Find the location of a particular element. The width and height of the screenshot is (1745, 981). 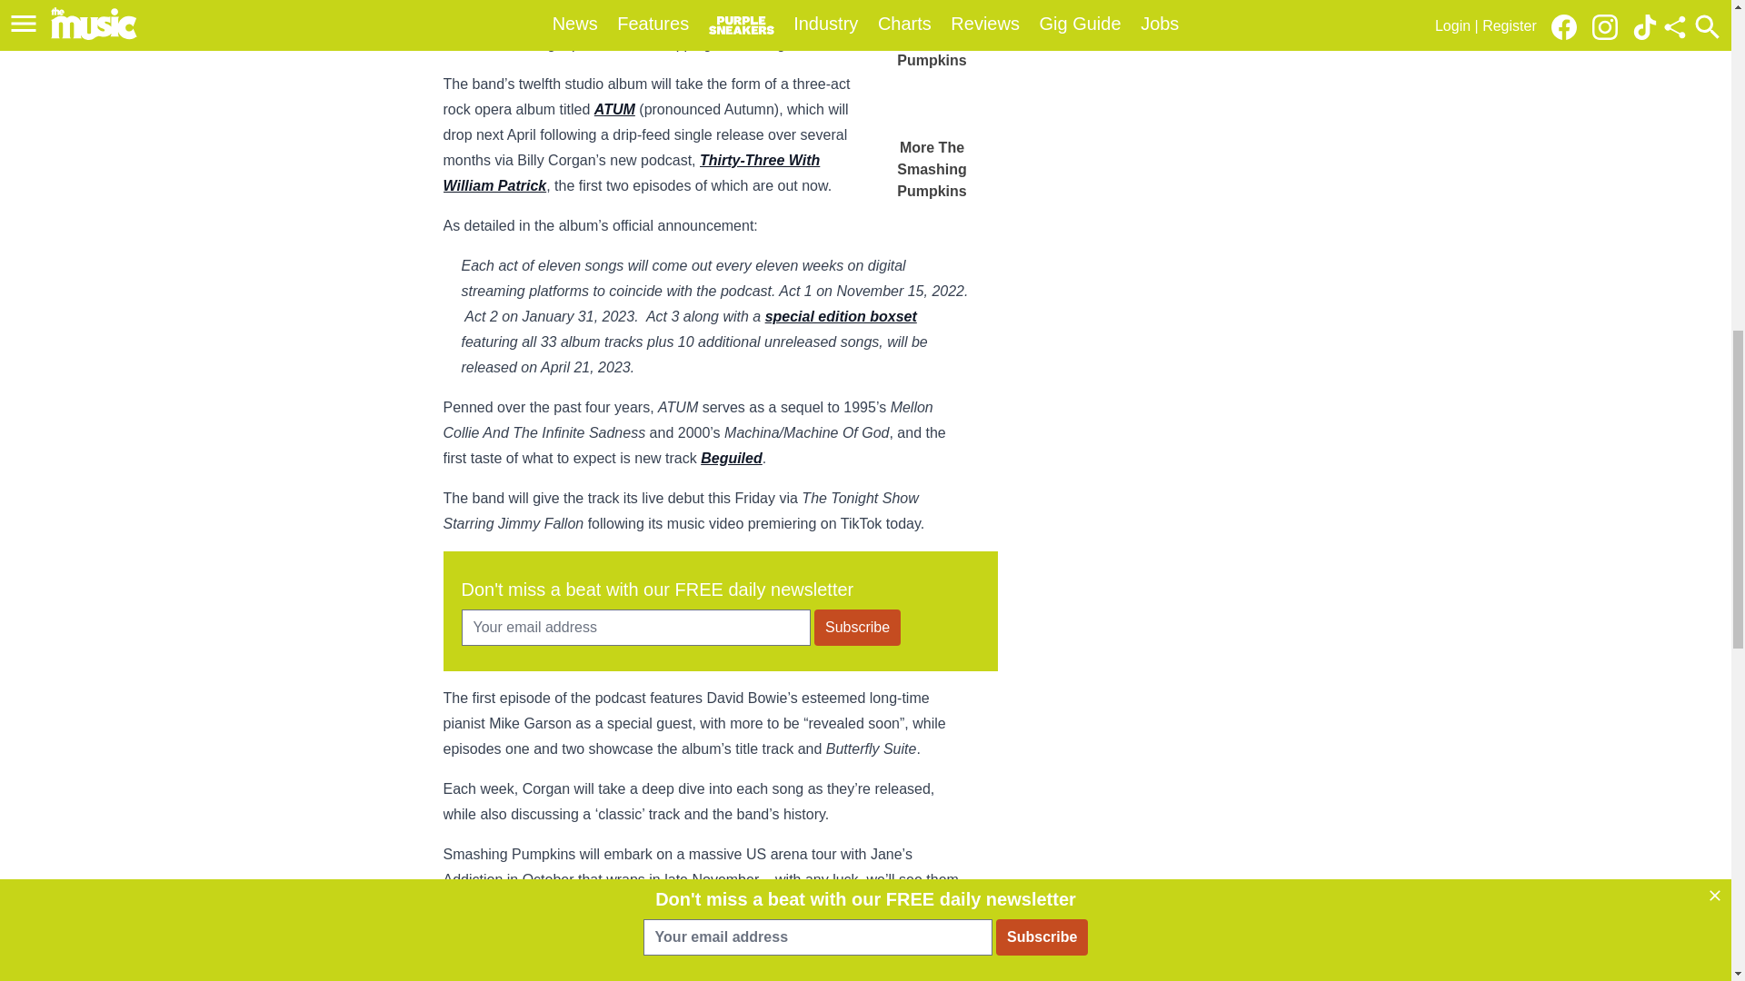

Spotify Embed: Beguiled is located at coordinates (705, 957).